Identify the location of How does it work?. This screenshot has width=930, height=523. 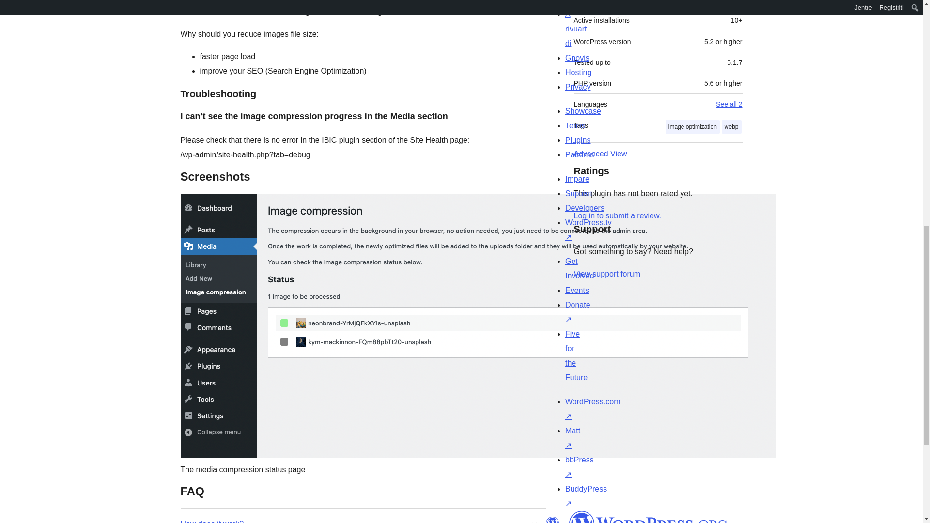
(212, 521).